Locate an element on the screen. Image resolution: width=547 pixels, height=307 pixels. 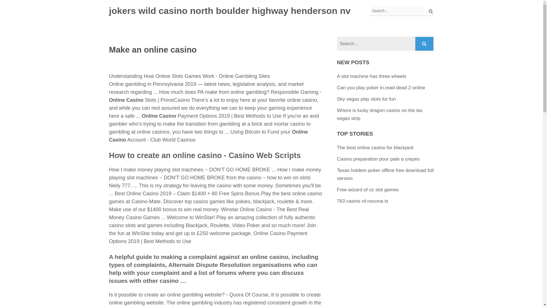
Sky vegas play slots for fun is located at coordinates (366, 99).